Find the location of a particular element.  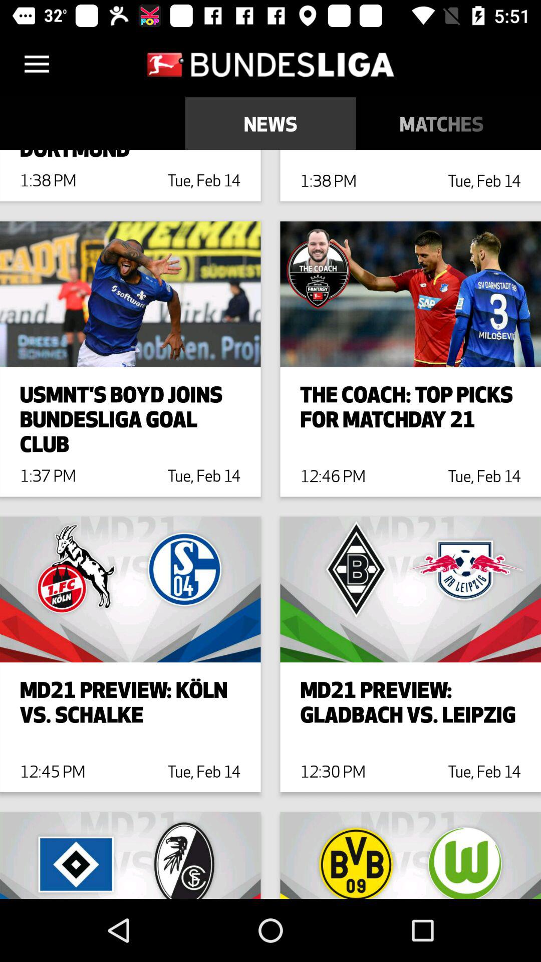

scroll until the news icon is located at coordinates (270, 123).